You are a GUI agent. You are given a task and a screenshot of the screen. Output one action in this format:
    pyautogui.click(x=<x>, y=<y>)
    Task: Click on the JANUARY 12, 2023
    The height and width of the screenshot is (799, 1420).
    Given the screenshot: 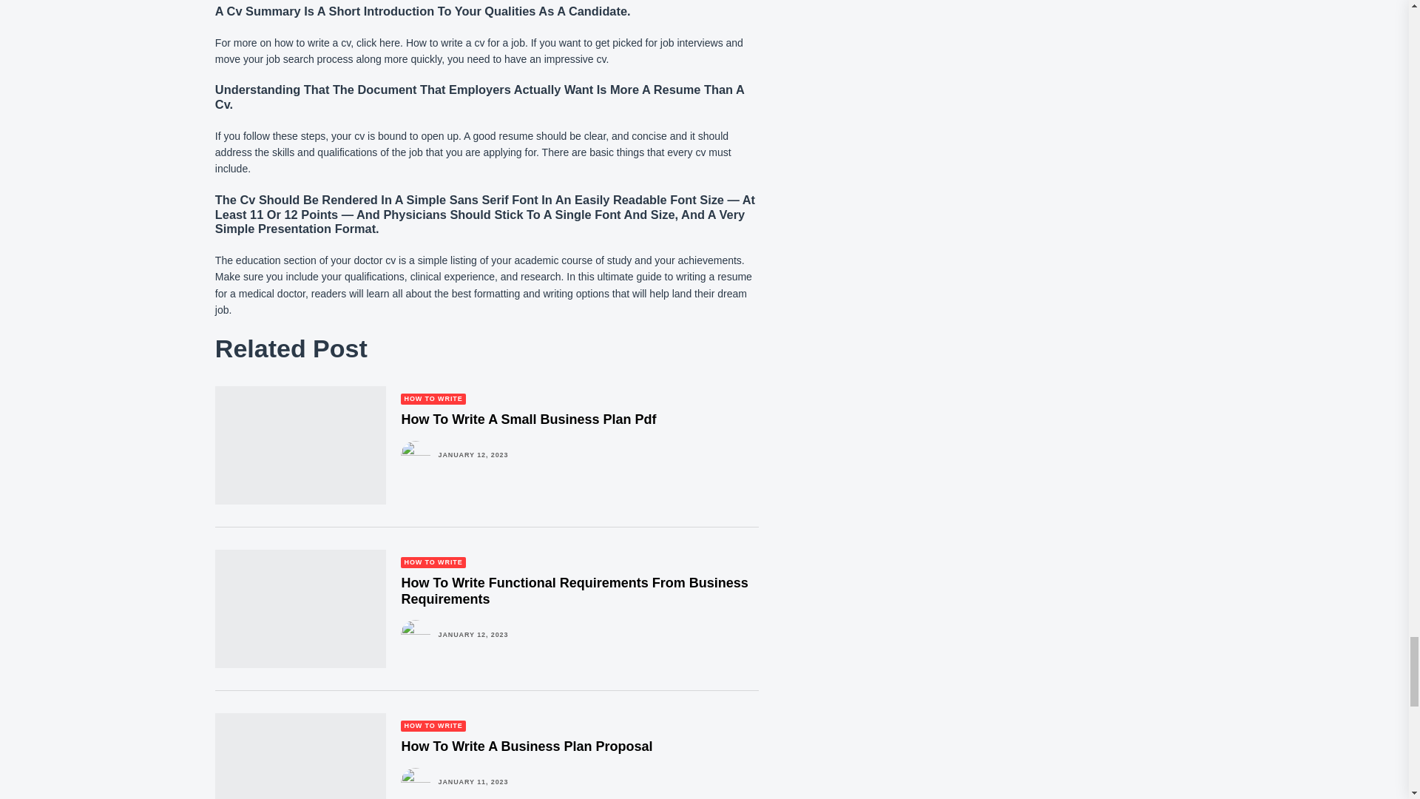 What is the action you would take?
    pyautogui.click(x=473, y=635)
    